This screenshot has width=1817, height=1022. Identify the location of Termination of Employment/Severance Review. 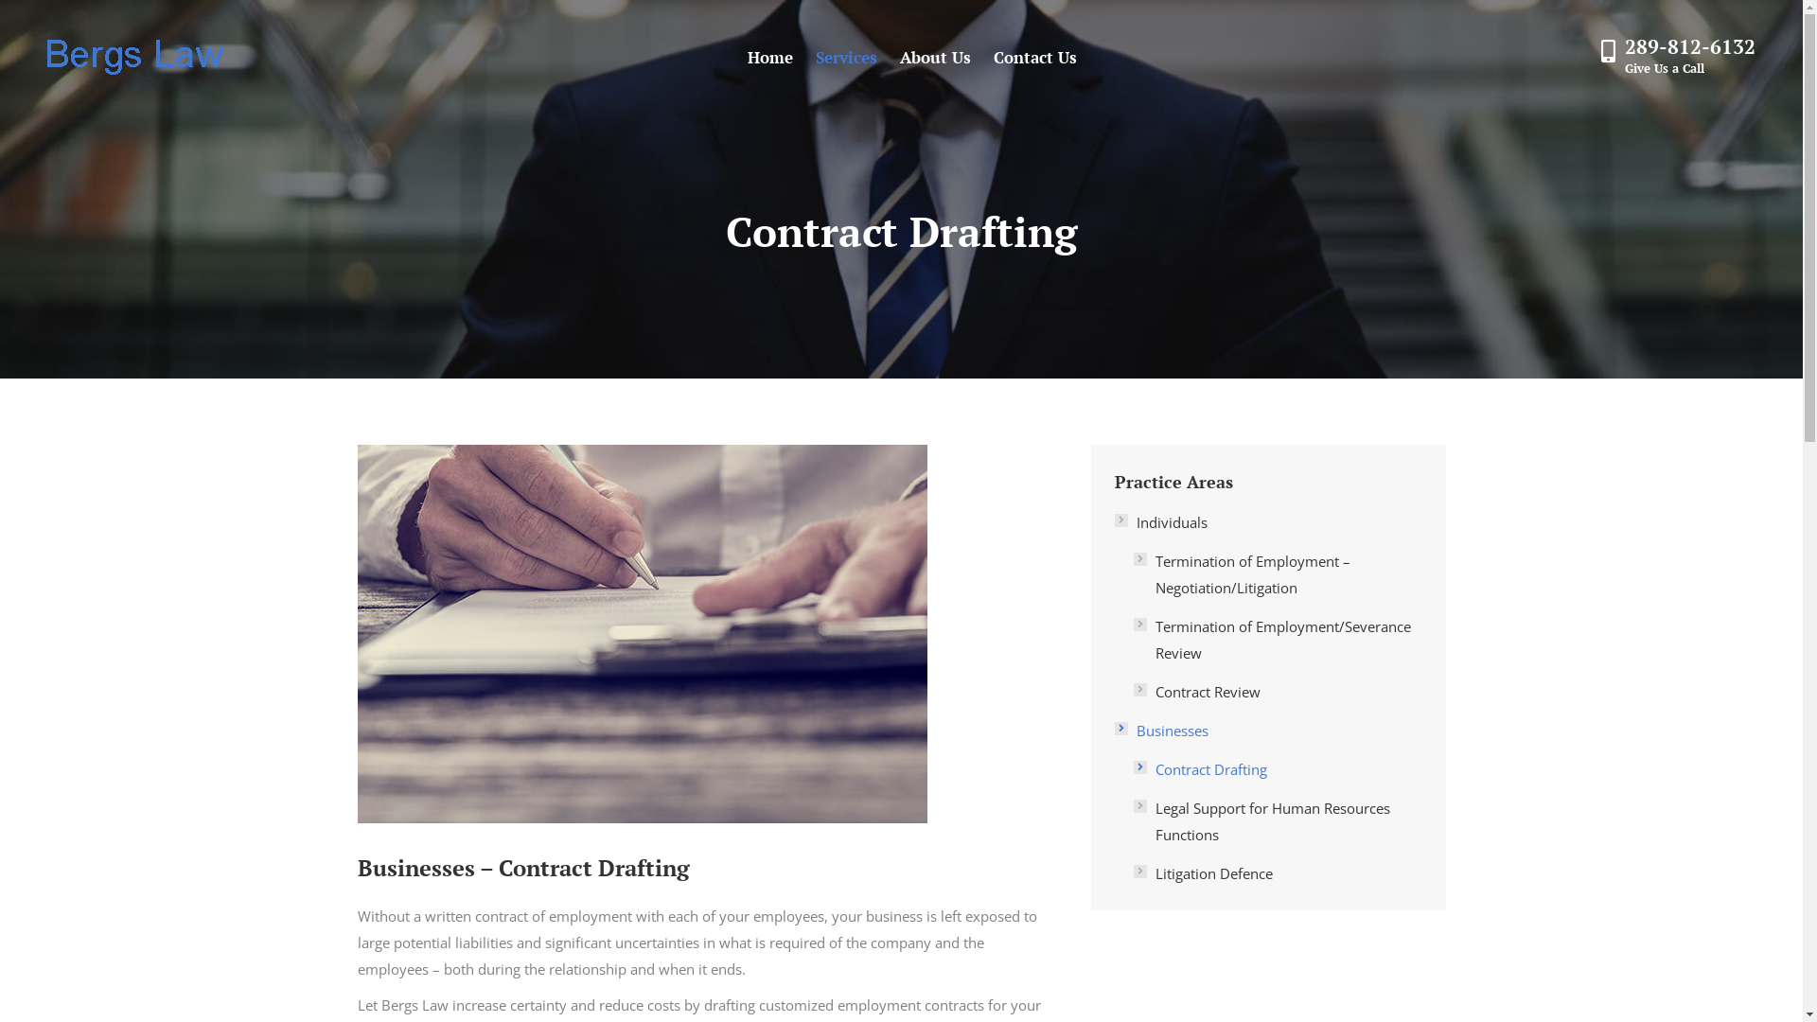
(1278, 640).